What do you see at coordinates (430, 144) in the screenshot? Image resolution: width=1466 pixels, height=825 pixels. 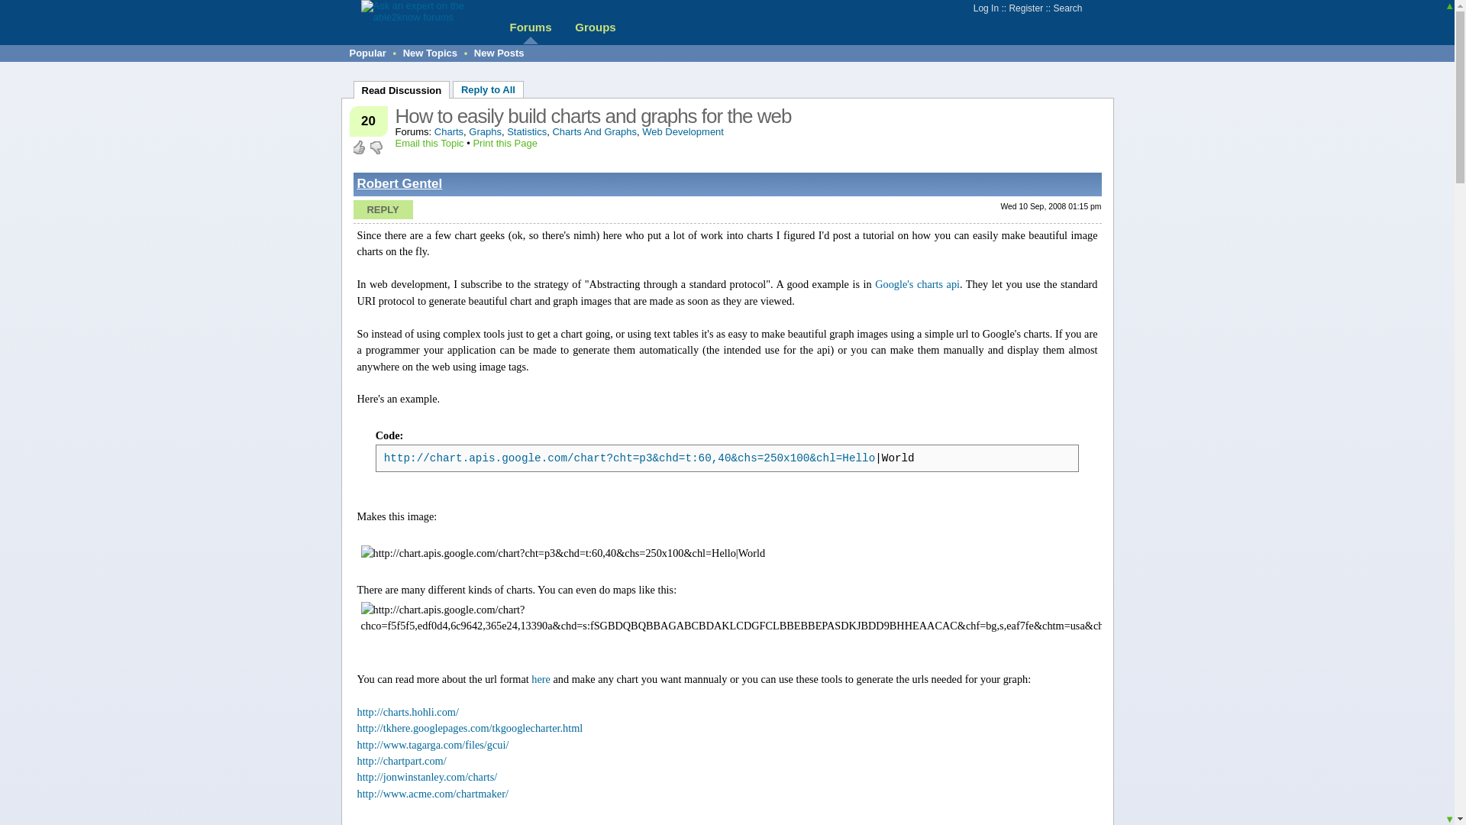 I see `Email this Topic` at bounding box center [430, 144].